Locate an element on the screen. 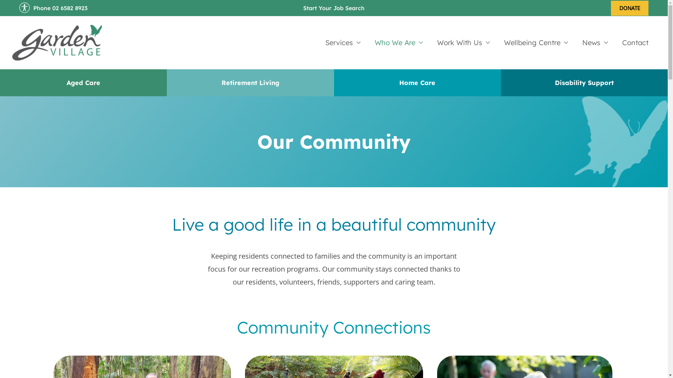  Wellbeing Centre is located at coordinates (536, 43).